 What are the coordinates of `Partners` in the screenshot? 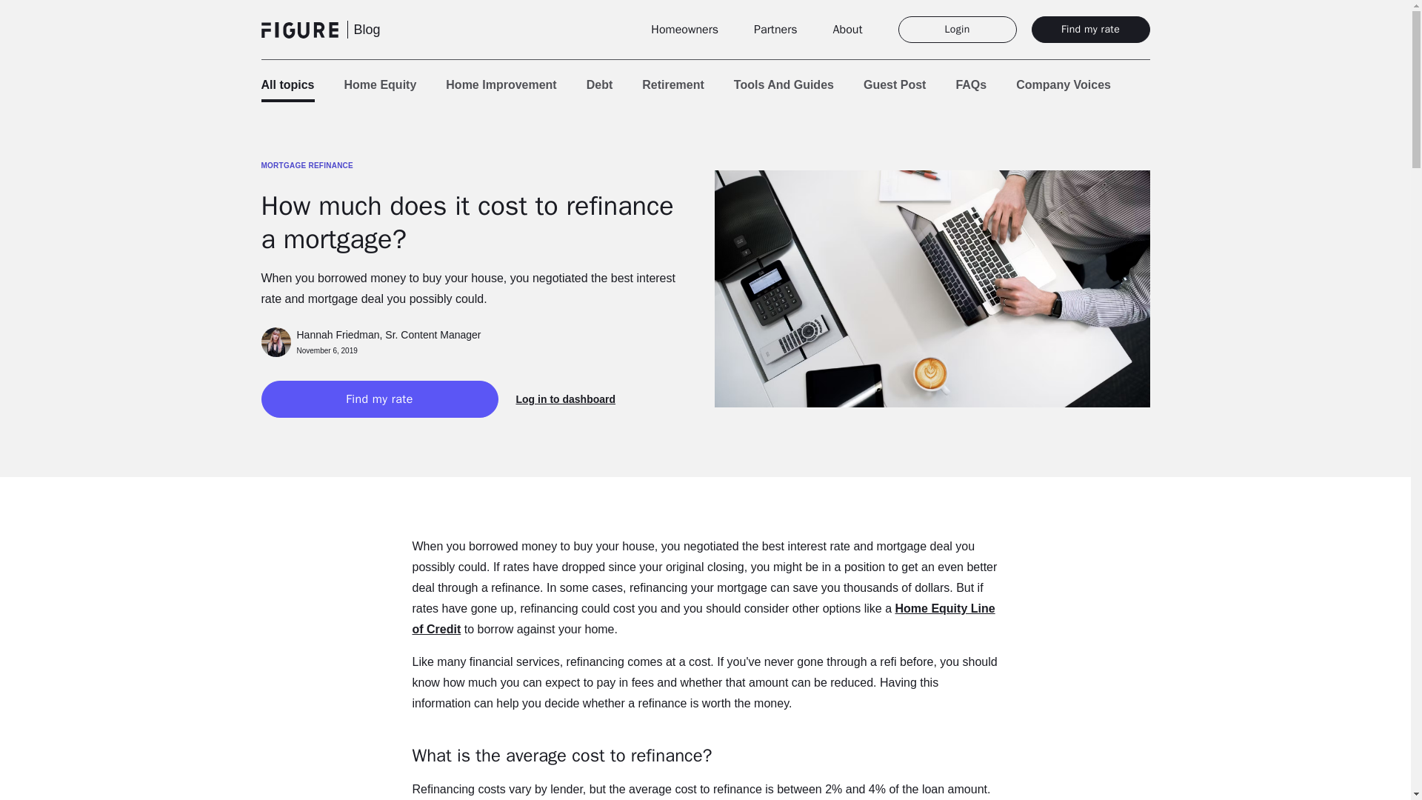 It's located at (775, 30).